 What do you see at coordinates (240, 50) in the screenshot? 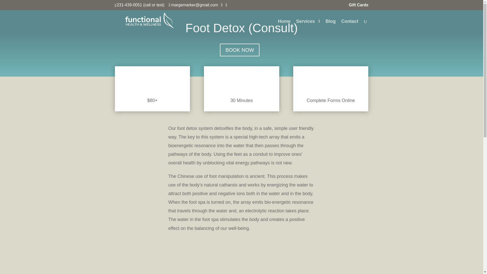
I see `BOOK NOW` at bounding box center [240, 50].